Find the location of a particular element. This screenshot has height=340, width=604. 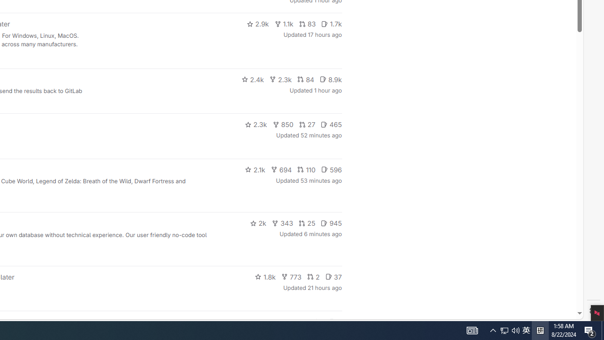

Class: s14 gl-mr-2 is located at coordinates (332, 322).